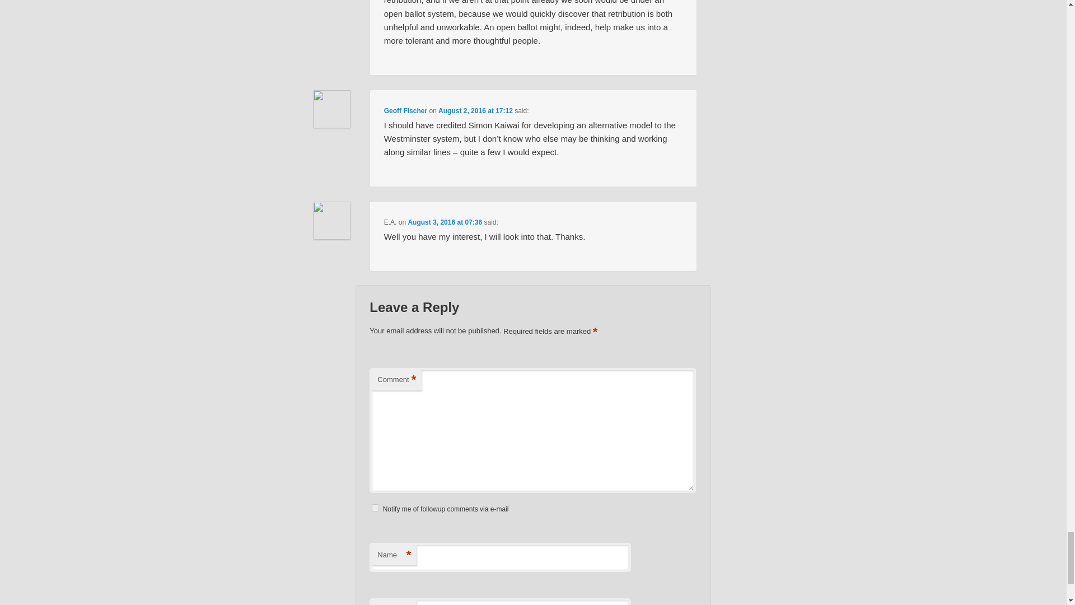 The width and height of the screenshot is (1075, 605). I want to click on subscribe, so click(375, 508).